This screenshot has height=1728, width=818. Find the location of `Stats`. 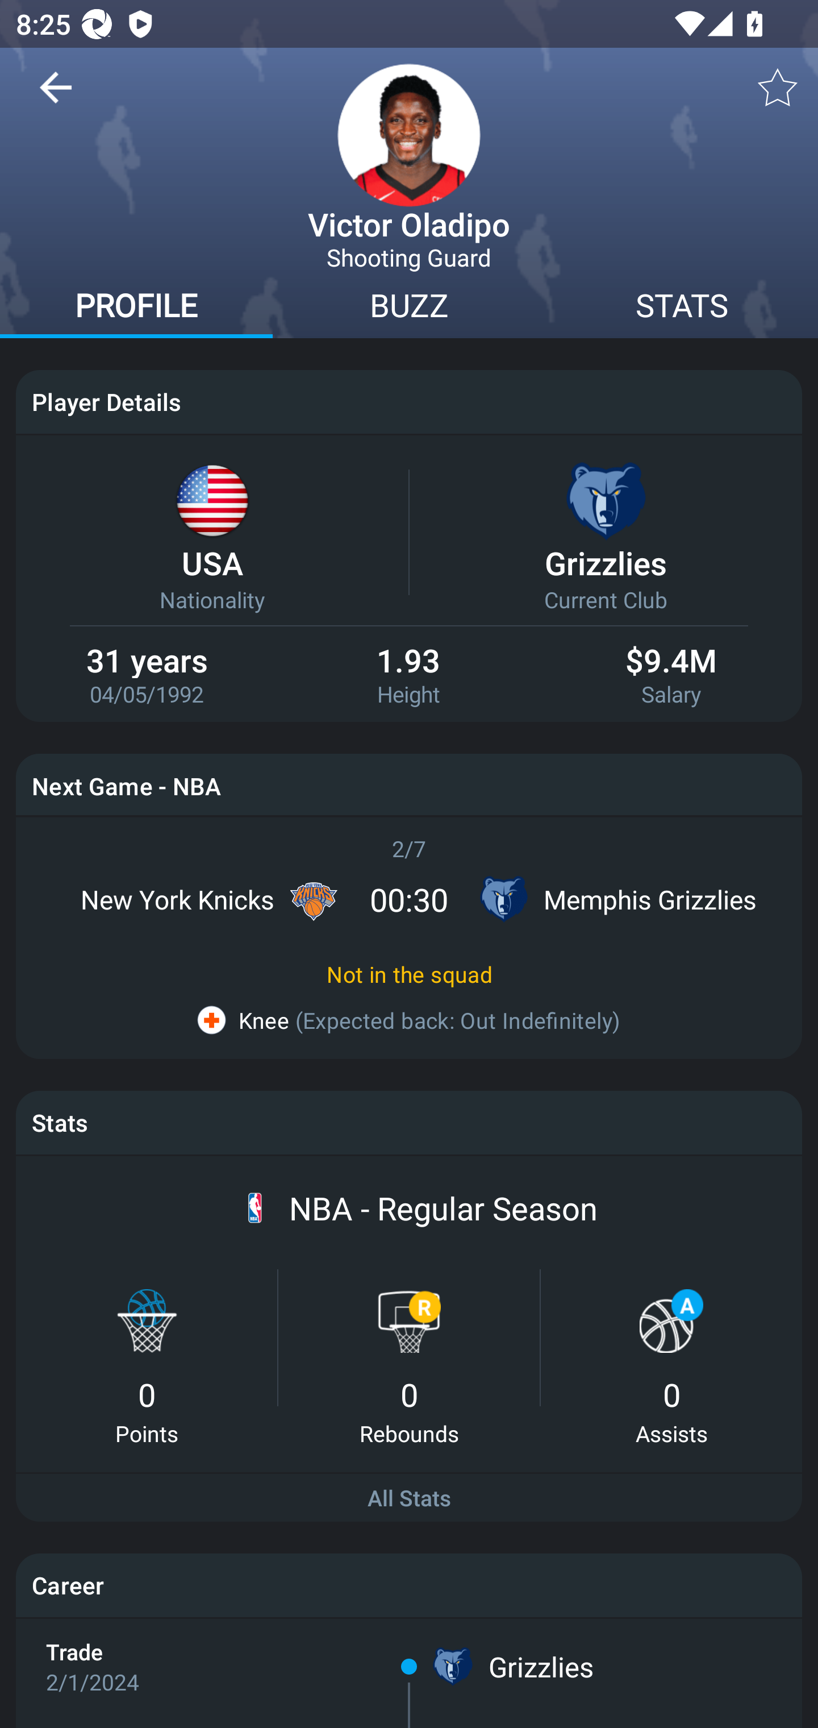

Stats is located at coordinates (409, 1122).